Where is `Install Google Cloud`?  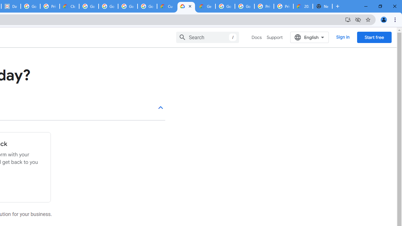 Install Google Cloud is located at coordinates (348, 19).